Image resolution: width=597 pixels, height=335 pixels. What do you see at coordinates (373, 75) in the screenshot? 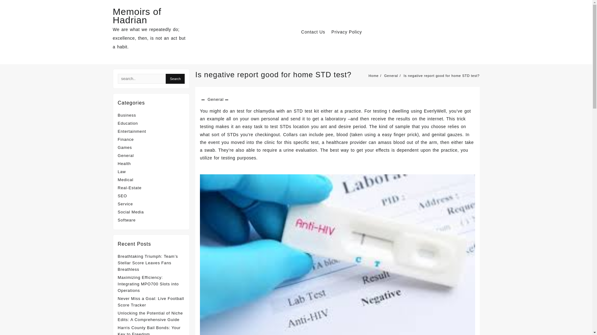
I see `Home` at bounding box center [373, 75].